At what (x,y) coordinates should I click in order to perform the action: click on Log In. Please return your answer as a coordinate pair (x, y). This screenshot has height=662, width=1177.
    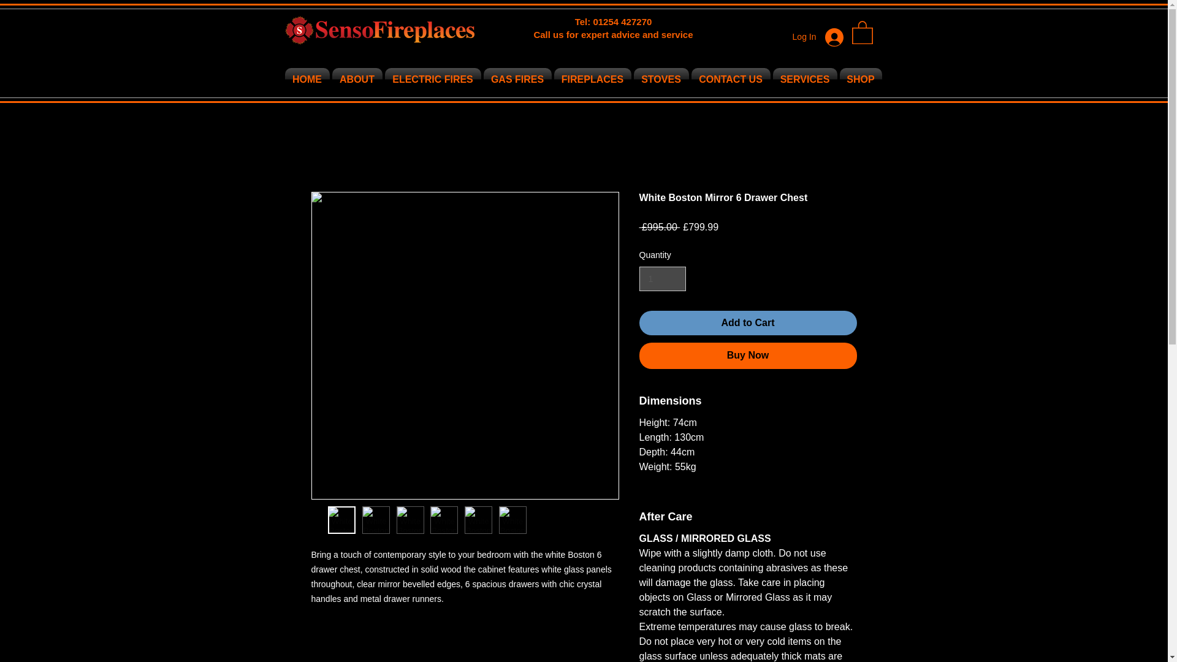
    Looking at the image, I should click on (818, 37).